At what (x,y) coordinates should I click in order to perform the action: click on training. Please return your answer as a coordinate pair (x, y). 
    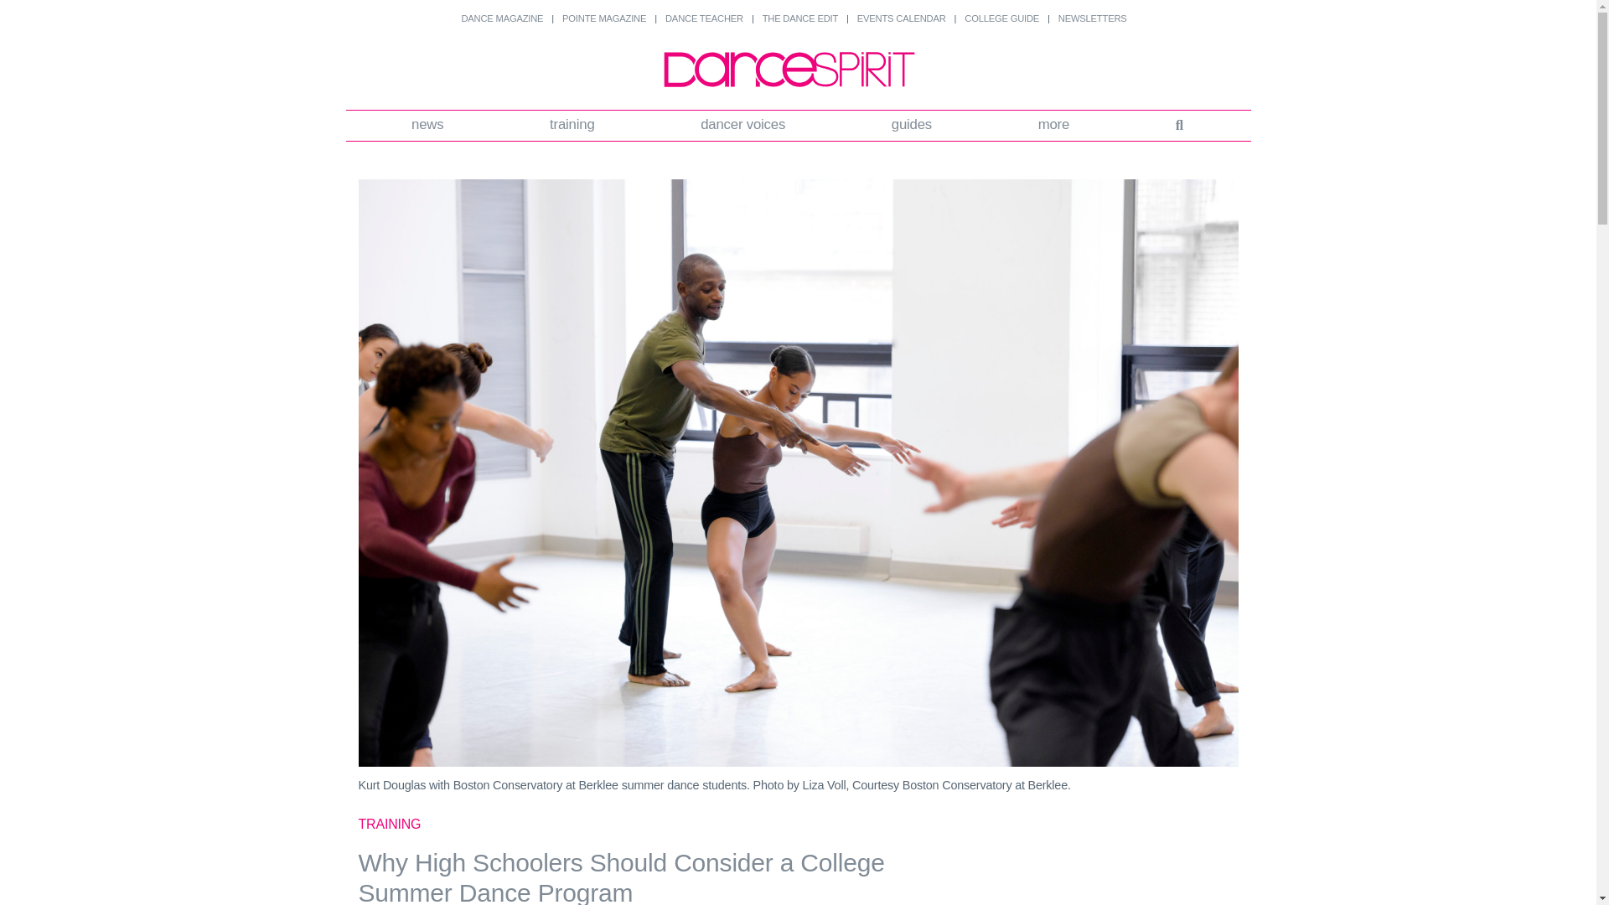
    Looking at the image, I should click on (572, 126).